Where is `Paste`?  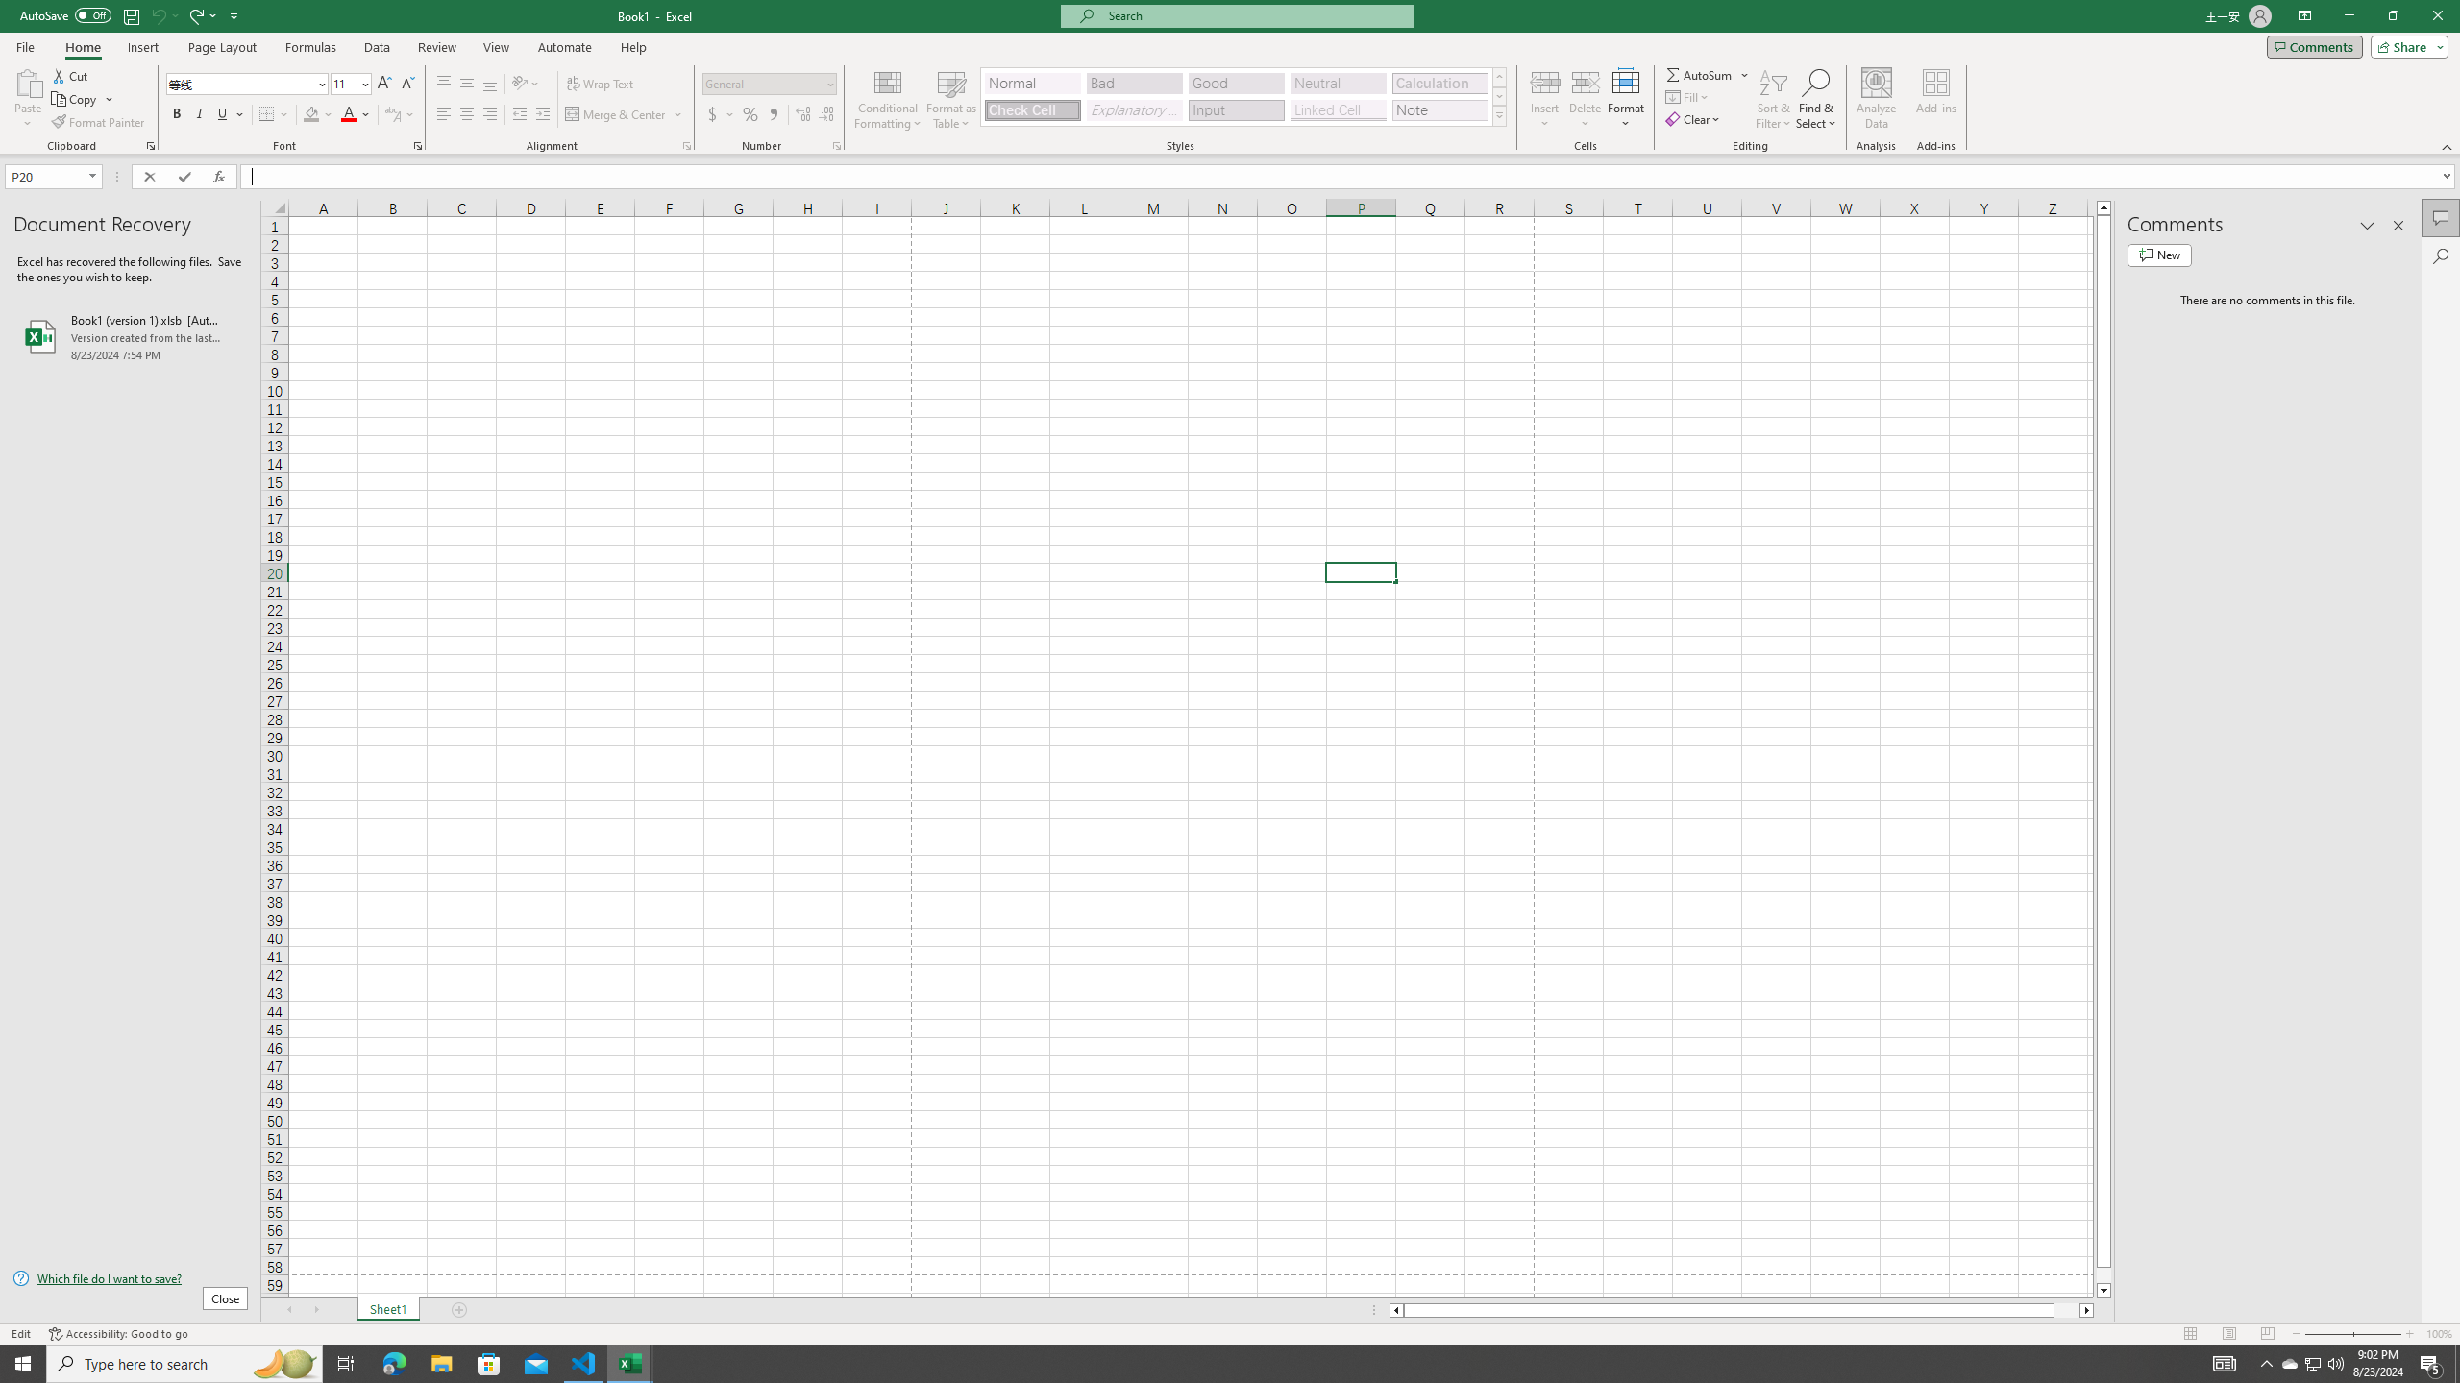 Paste is located at coordinates (28, 99).